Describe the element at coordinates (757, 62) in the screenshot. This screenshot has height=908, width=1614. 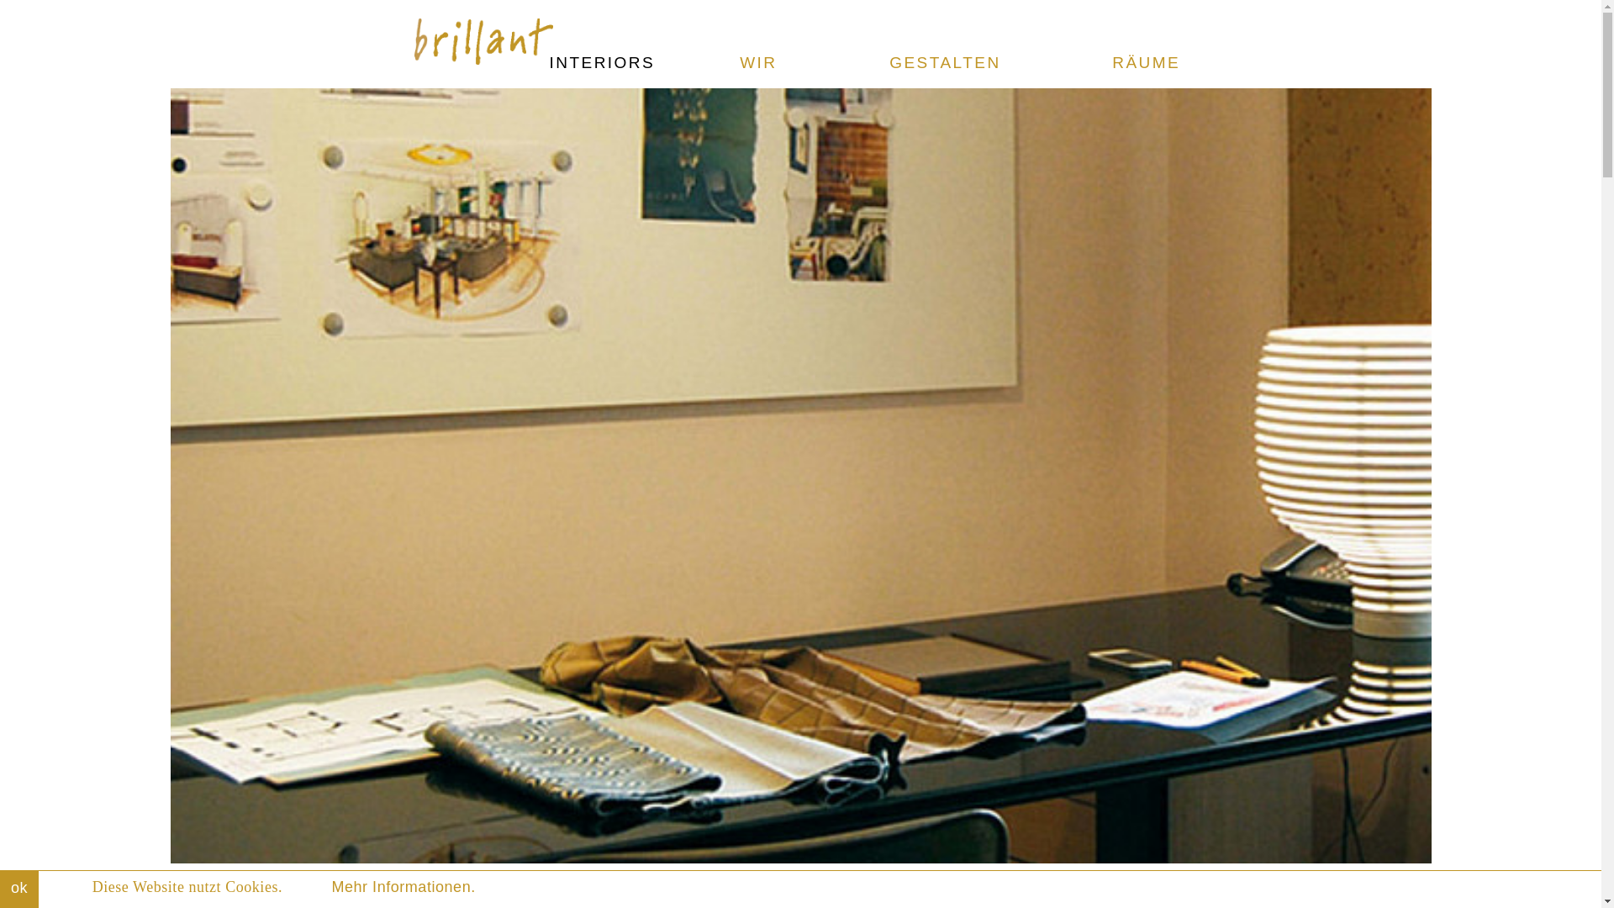
I see `WIR` at that location.